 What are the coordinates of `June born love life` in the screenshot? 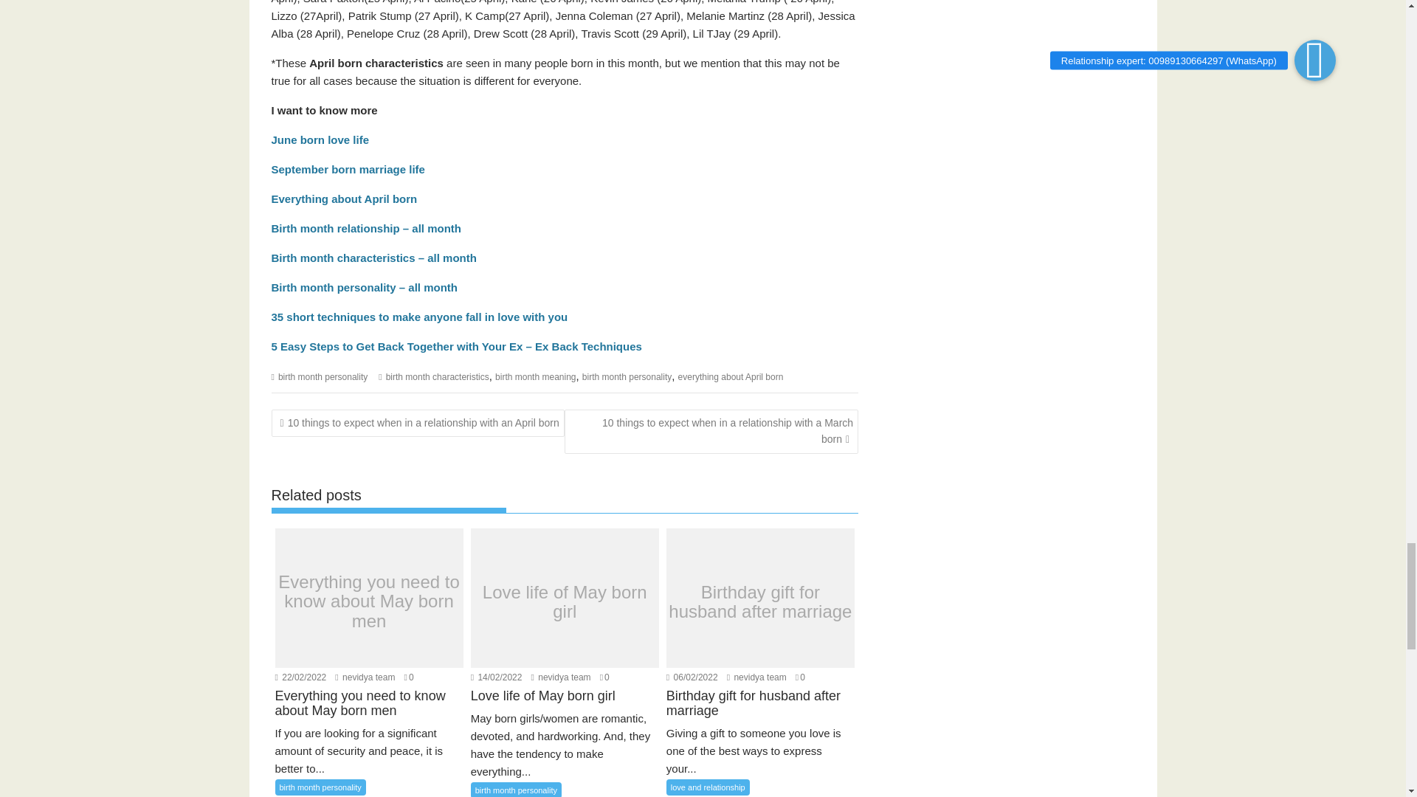 It's located at (320, 139).